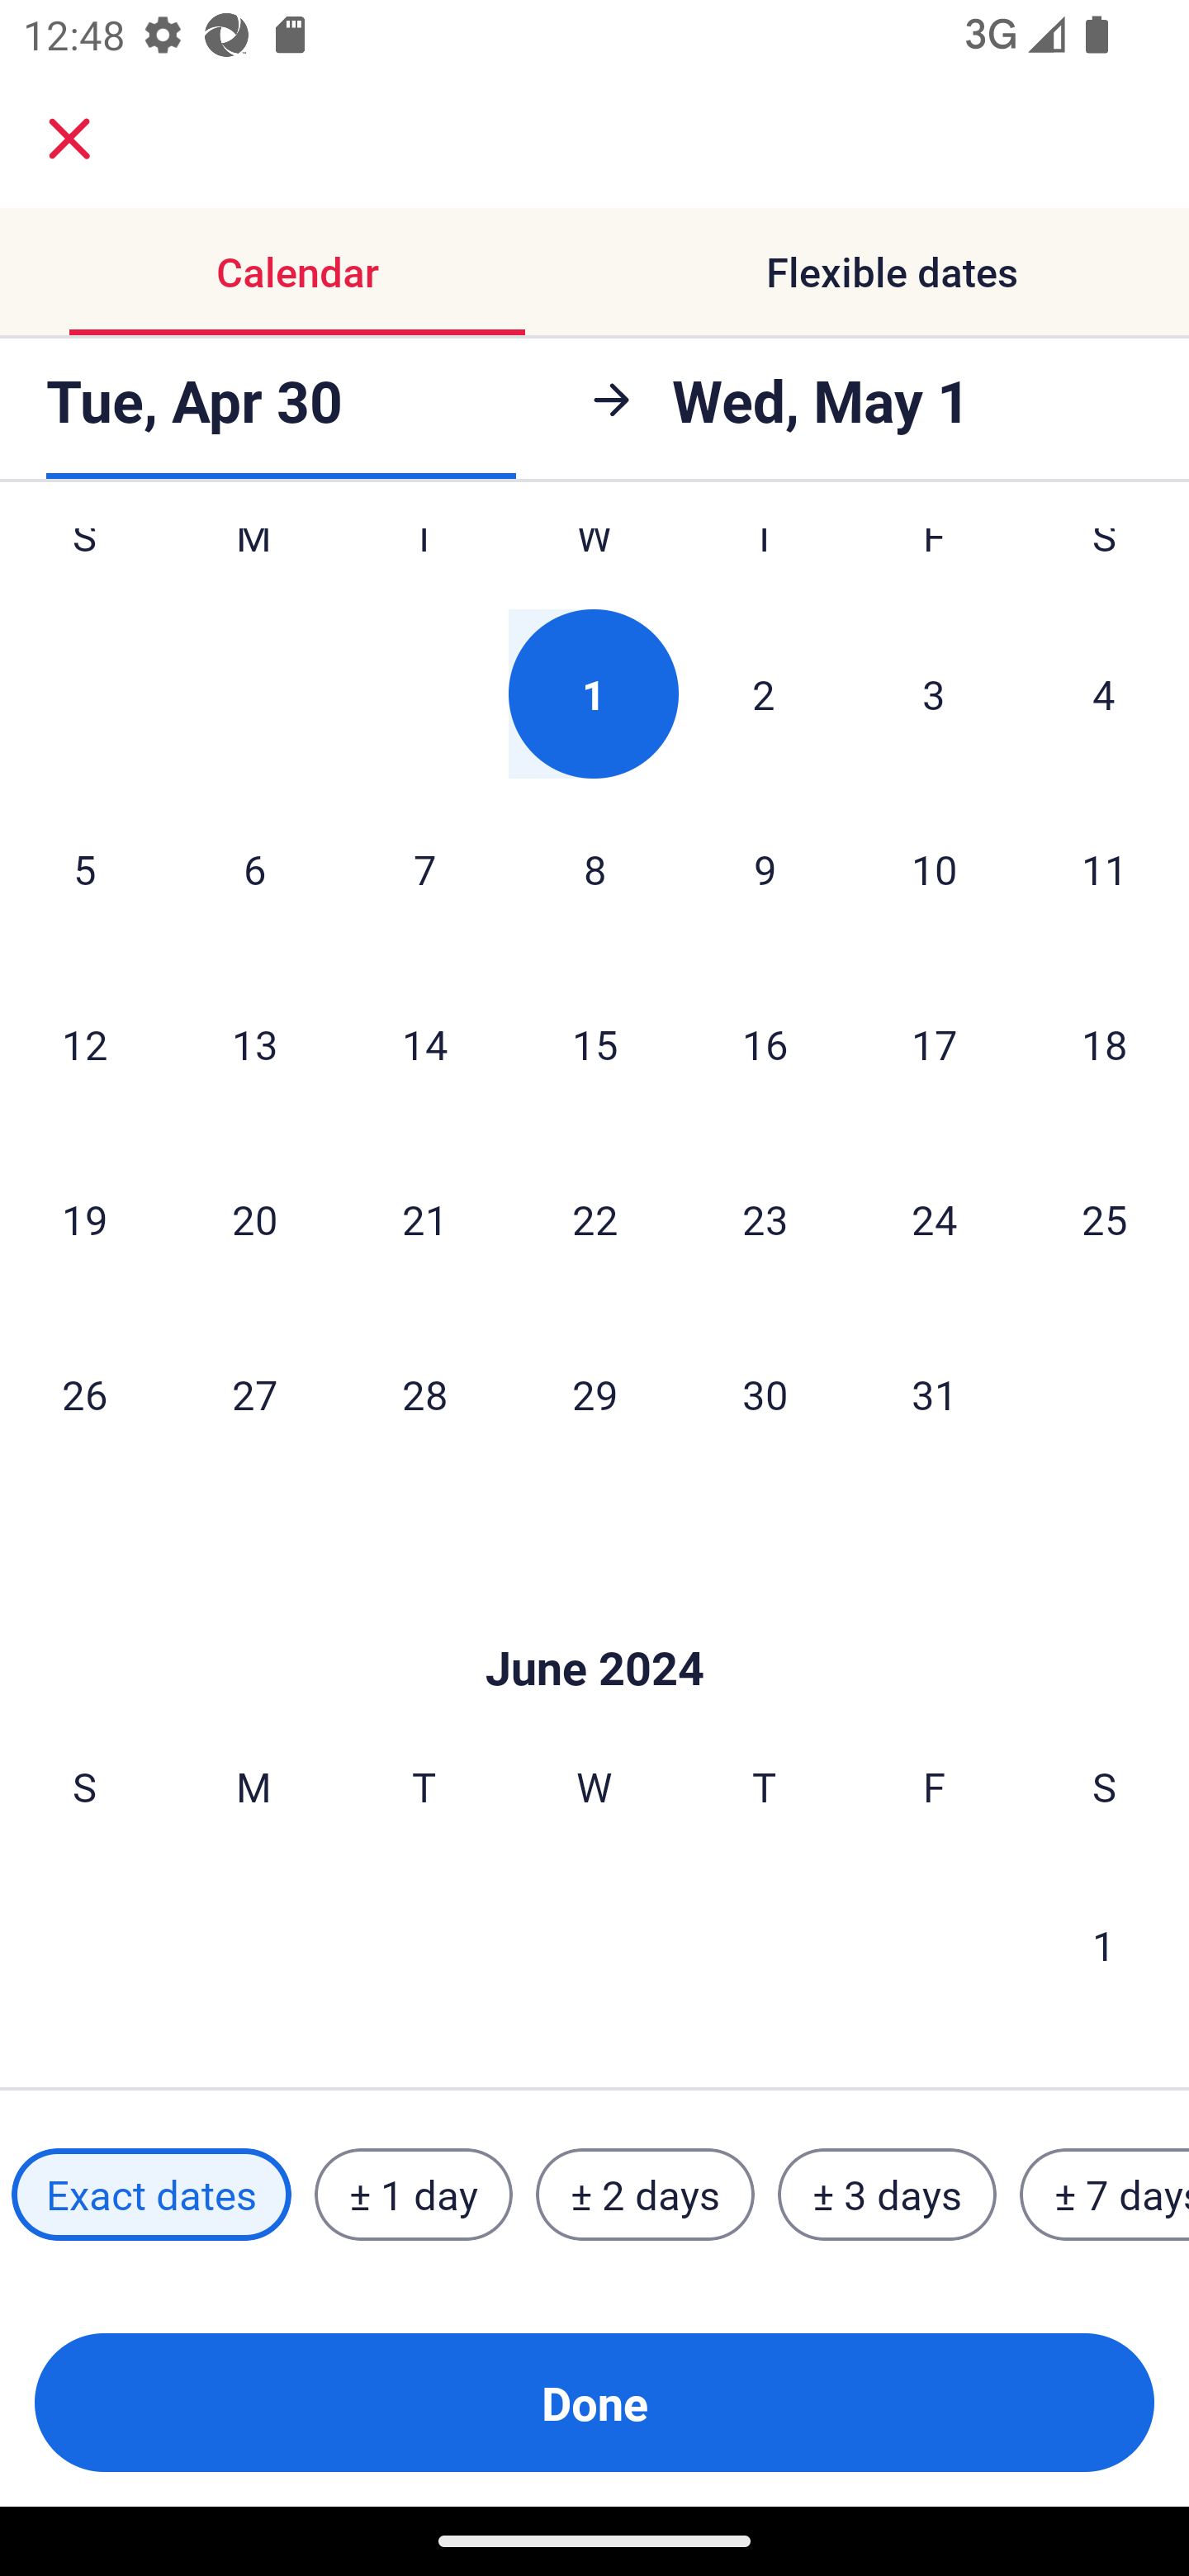 The width and height of the screenshot is (1189, 2576). I want to click on 6 Monday, May 6, 2024, so click(254, 868).